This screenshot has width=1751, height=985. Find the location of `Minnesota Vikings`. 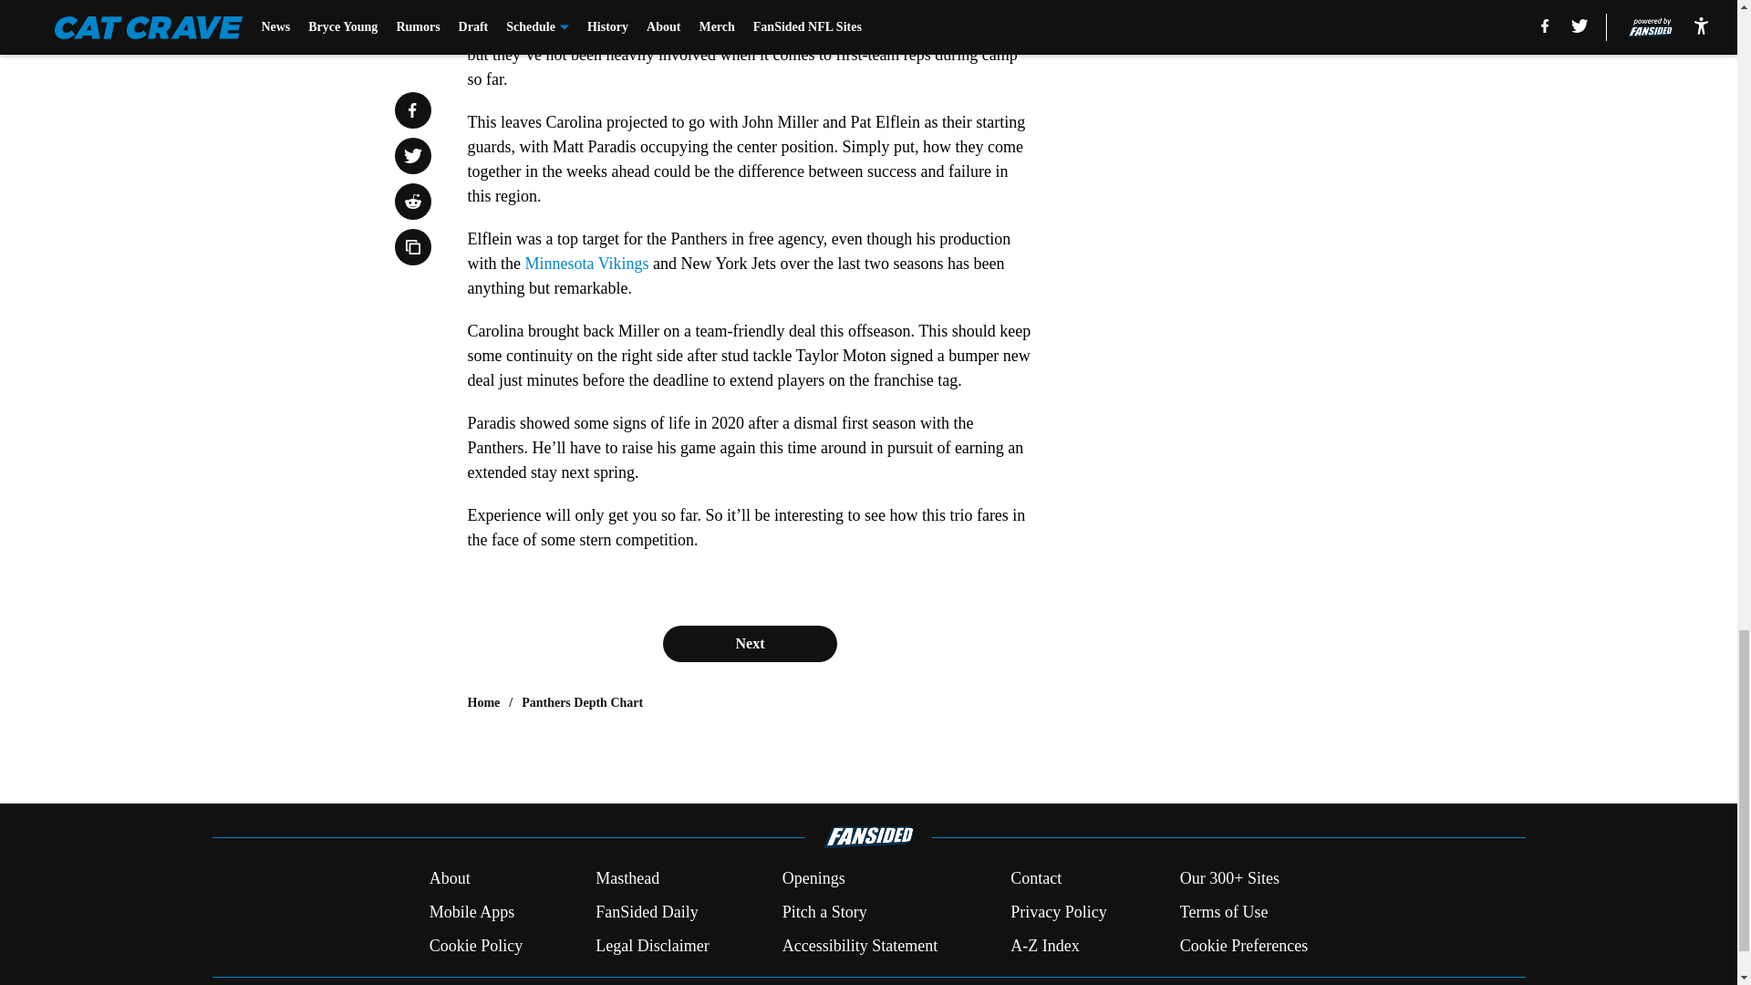

Minnesota Vikings is located at coordinates (587, 263).